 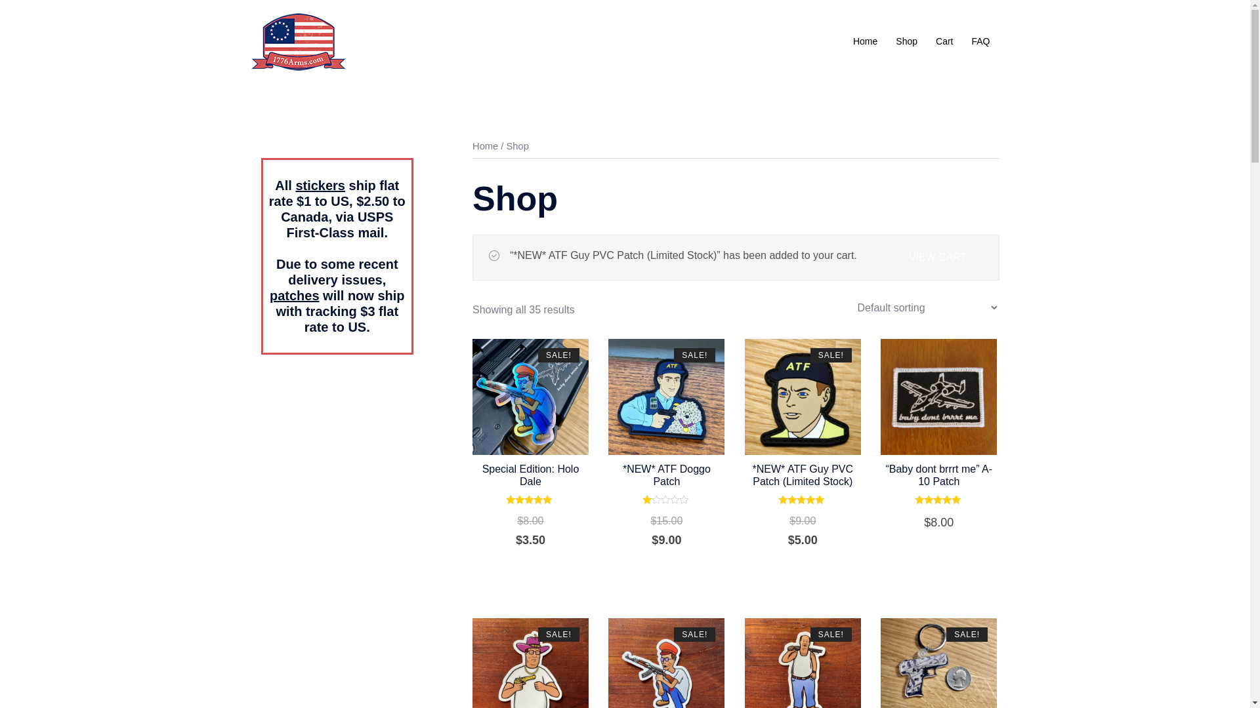 What do you see at coordinates (803, 397) in the screenshot?
I see `SALE!` at bounding box center [803, 397].